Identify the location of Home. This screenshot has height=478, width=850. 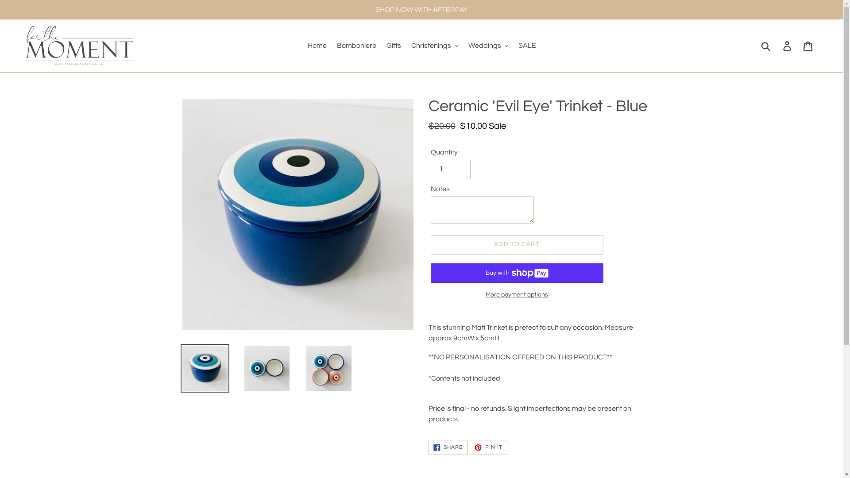
(317, 46).